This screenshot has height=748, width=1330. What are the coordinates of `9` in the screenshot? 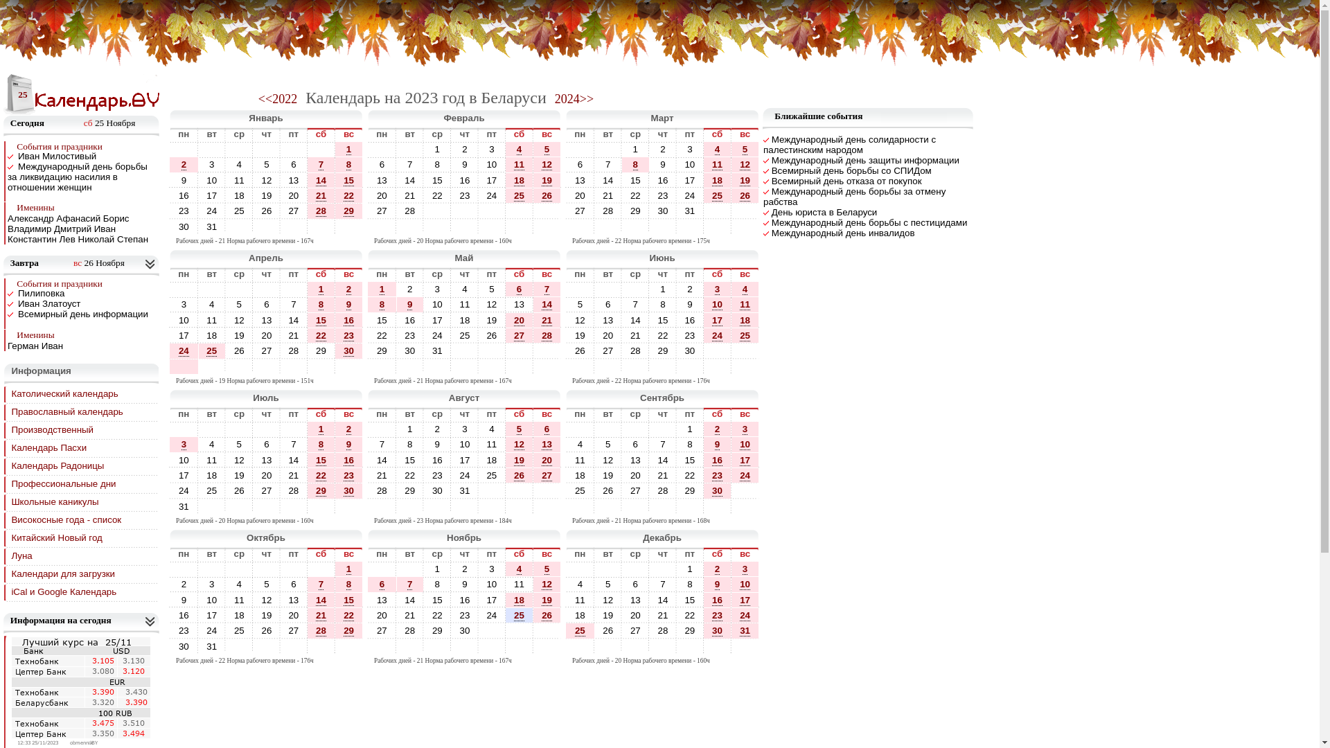 It's located at (465, 585).